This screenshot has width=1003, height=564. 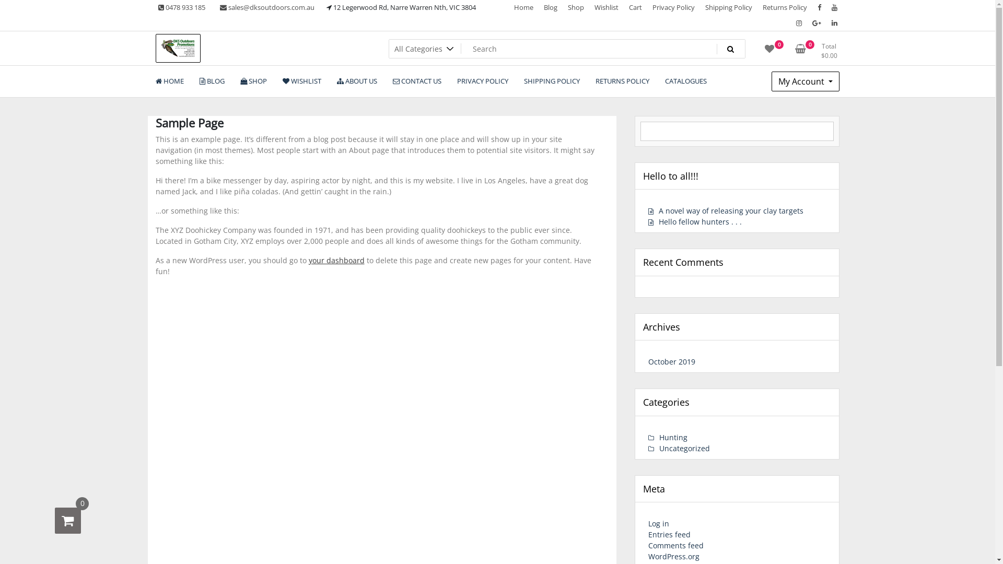 I want to click on Blog, so click(x=551, y=8).